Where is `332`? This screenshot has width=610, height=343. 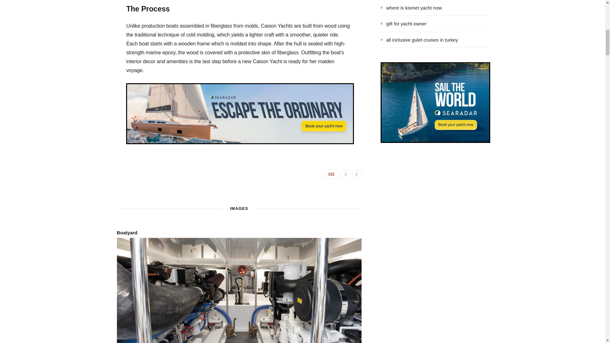
332 is located at coordinates (330, 174).